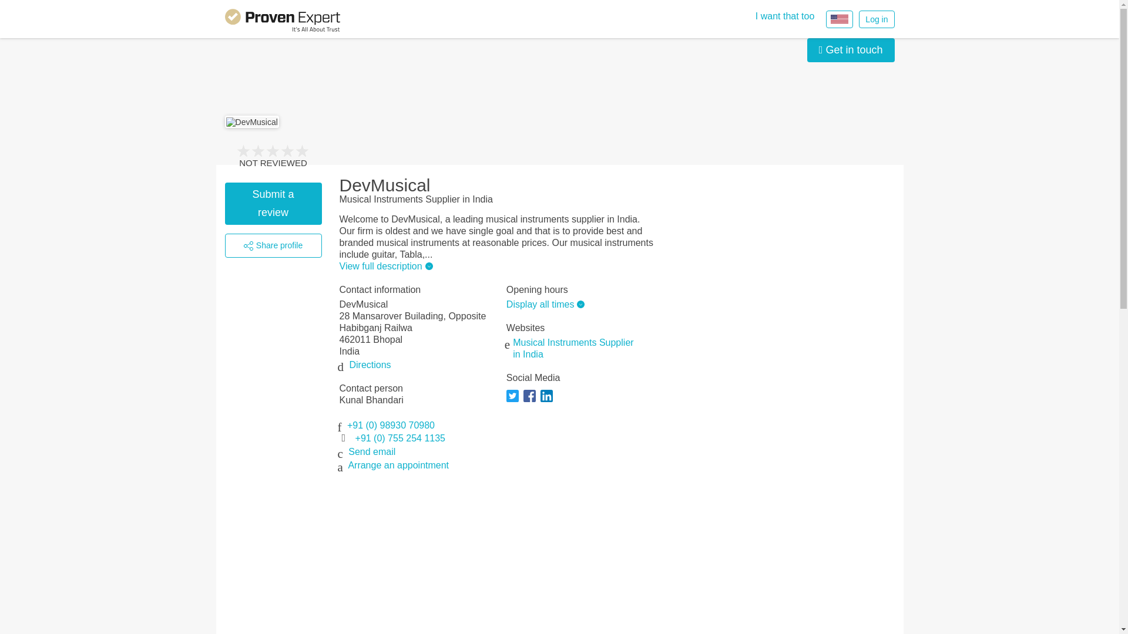 The image size is (1128, 634). What do you see at coordinates (398, 465) in the screenshot?
I see `Arrange an appointment` at bounding box center [398, 465].